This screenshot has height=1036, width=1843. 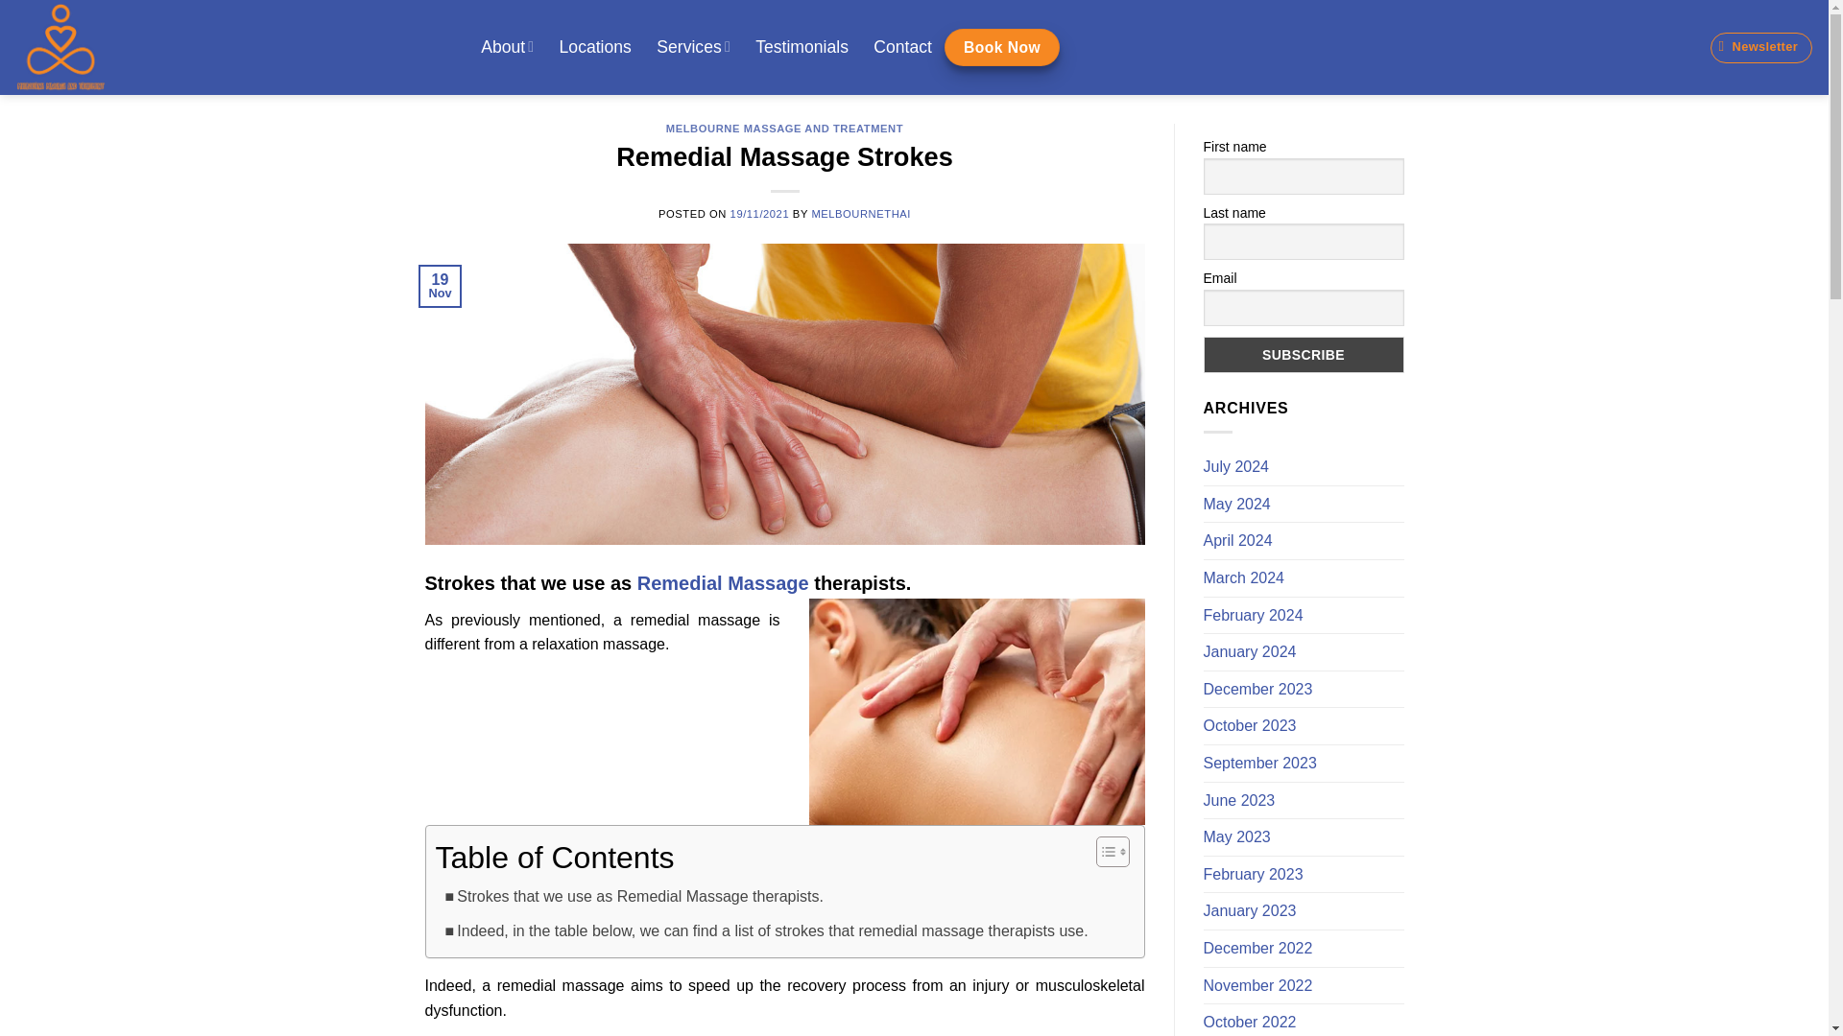 What do you see at coordinates (507, 46) in the screenshot?
I see `About` at bounding box center [507, 46].